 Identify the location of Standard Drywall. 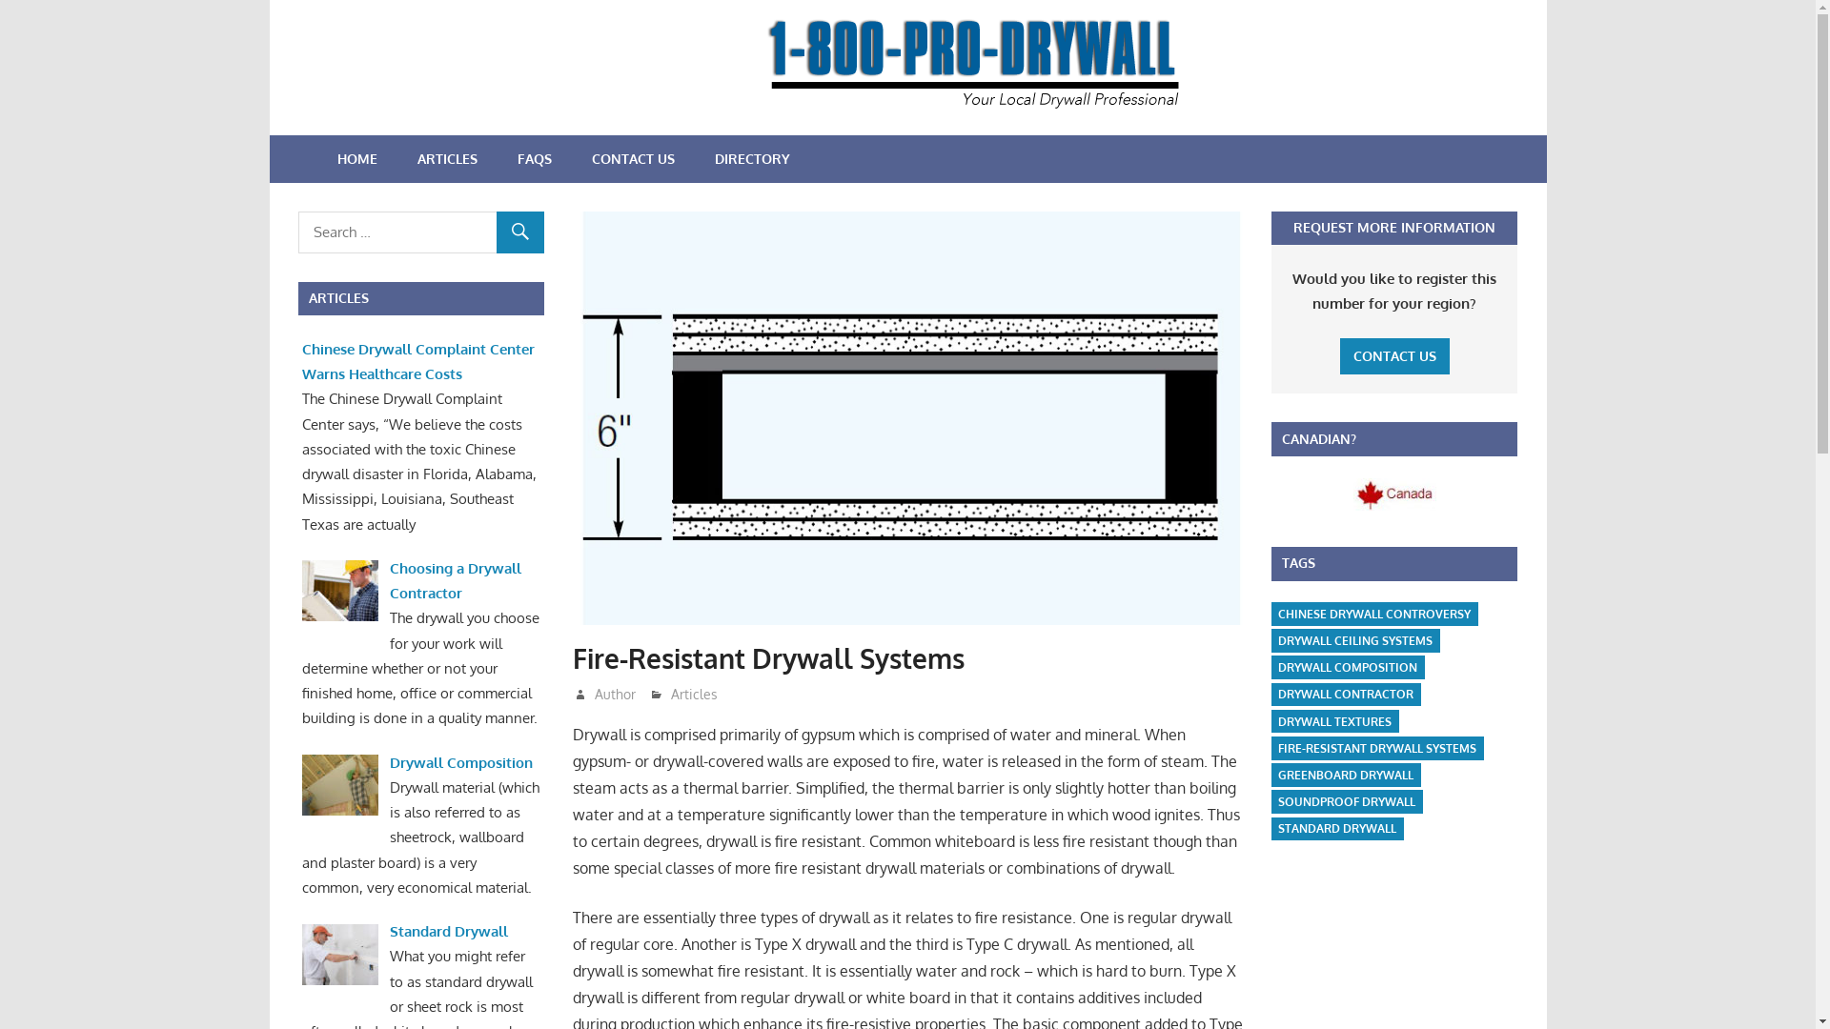
(449, 932).